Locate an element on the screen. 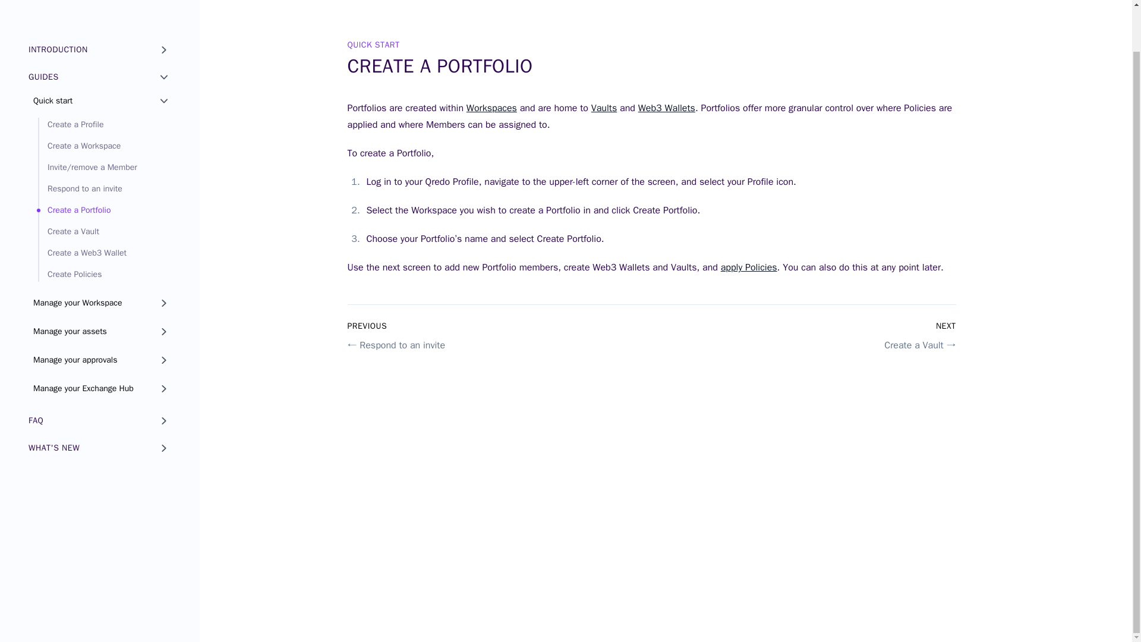 The image size is (1141, 642). Create a Web3 Wallet is located at coordinates (105, 253).